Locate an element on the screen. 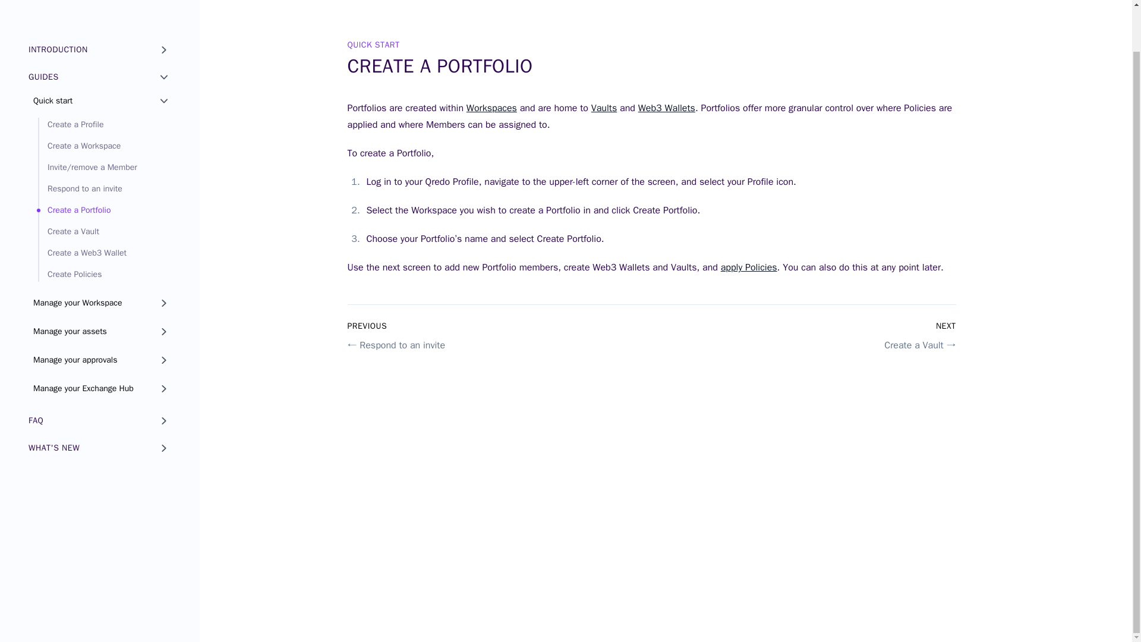 The image size is (1141, 642). Create a Web3 Wallet is located at coordinates (105, 253).